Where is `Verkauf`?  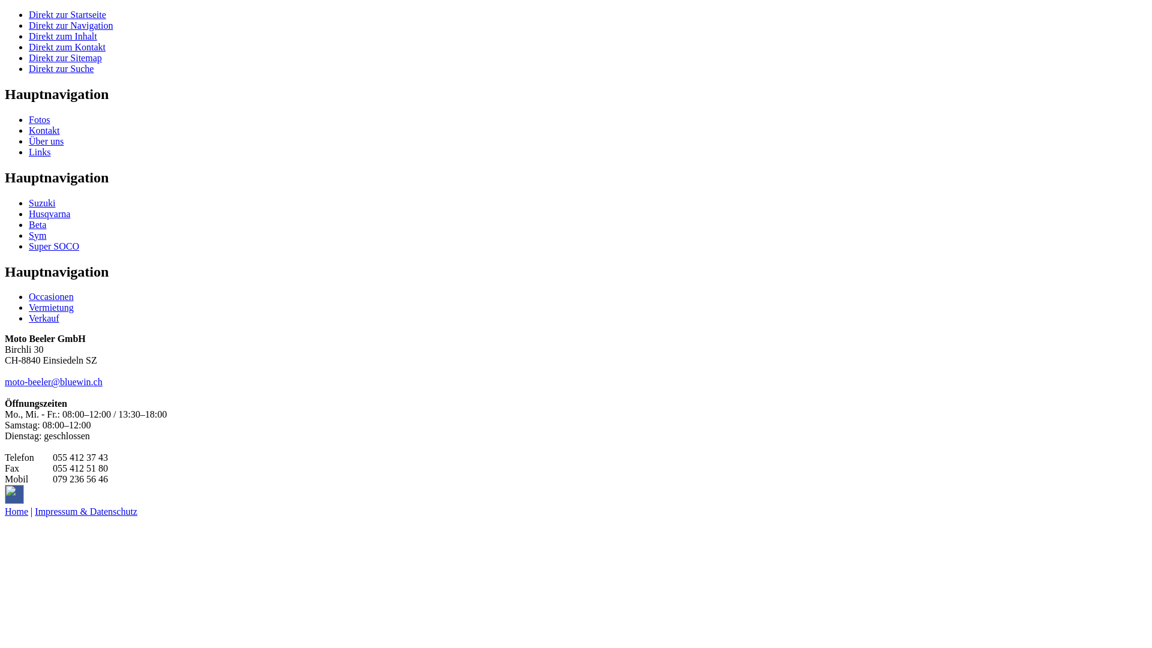 Verkauf is located at coordinates (44, 318).